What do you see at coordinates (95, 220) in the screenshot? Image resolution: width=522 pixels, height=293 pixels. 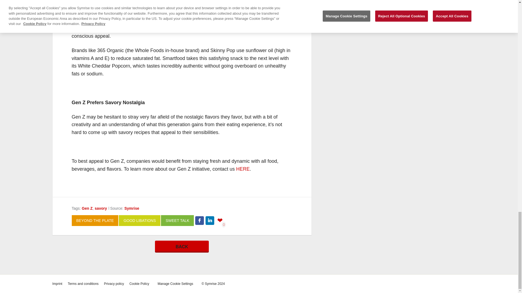 I see `BEYOND THE PLATE` at bounding box center [95, 220].